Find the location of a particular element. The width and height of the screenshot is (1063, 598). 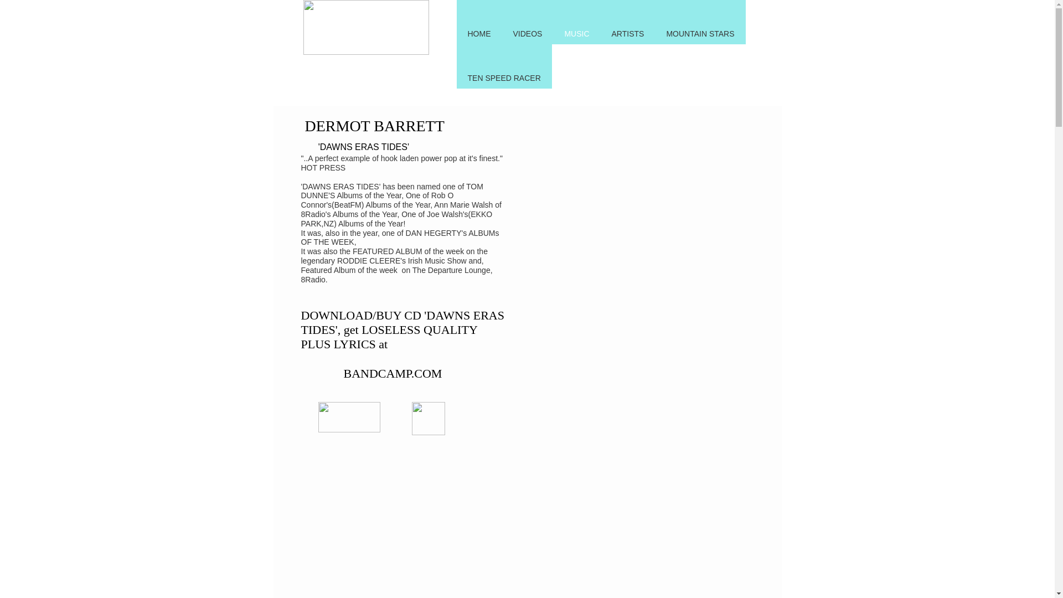

HOME is located at coordinates (478, 22).